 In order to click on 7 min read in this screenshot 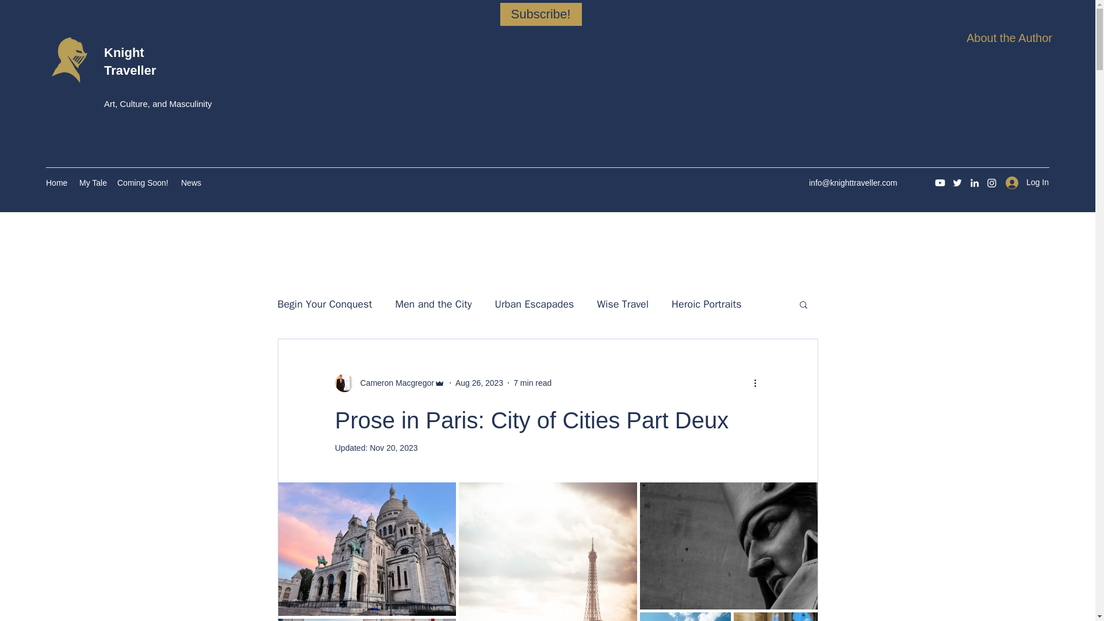, I will do `click(532, 382)`.